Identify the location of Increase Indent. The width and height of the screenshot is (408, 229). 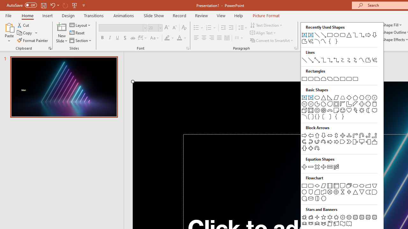
(231, 28).